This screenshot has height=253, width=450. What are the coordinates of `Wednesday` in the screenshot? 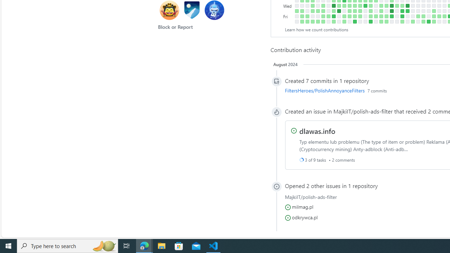 It's located at (288, 6).